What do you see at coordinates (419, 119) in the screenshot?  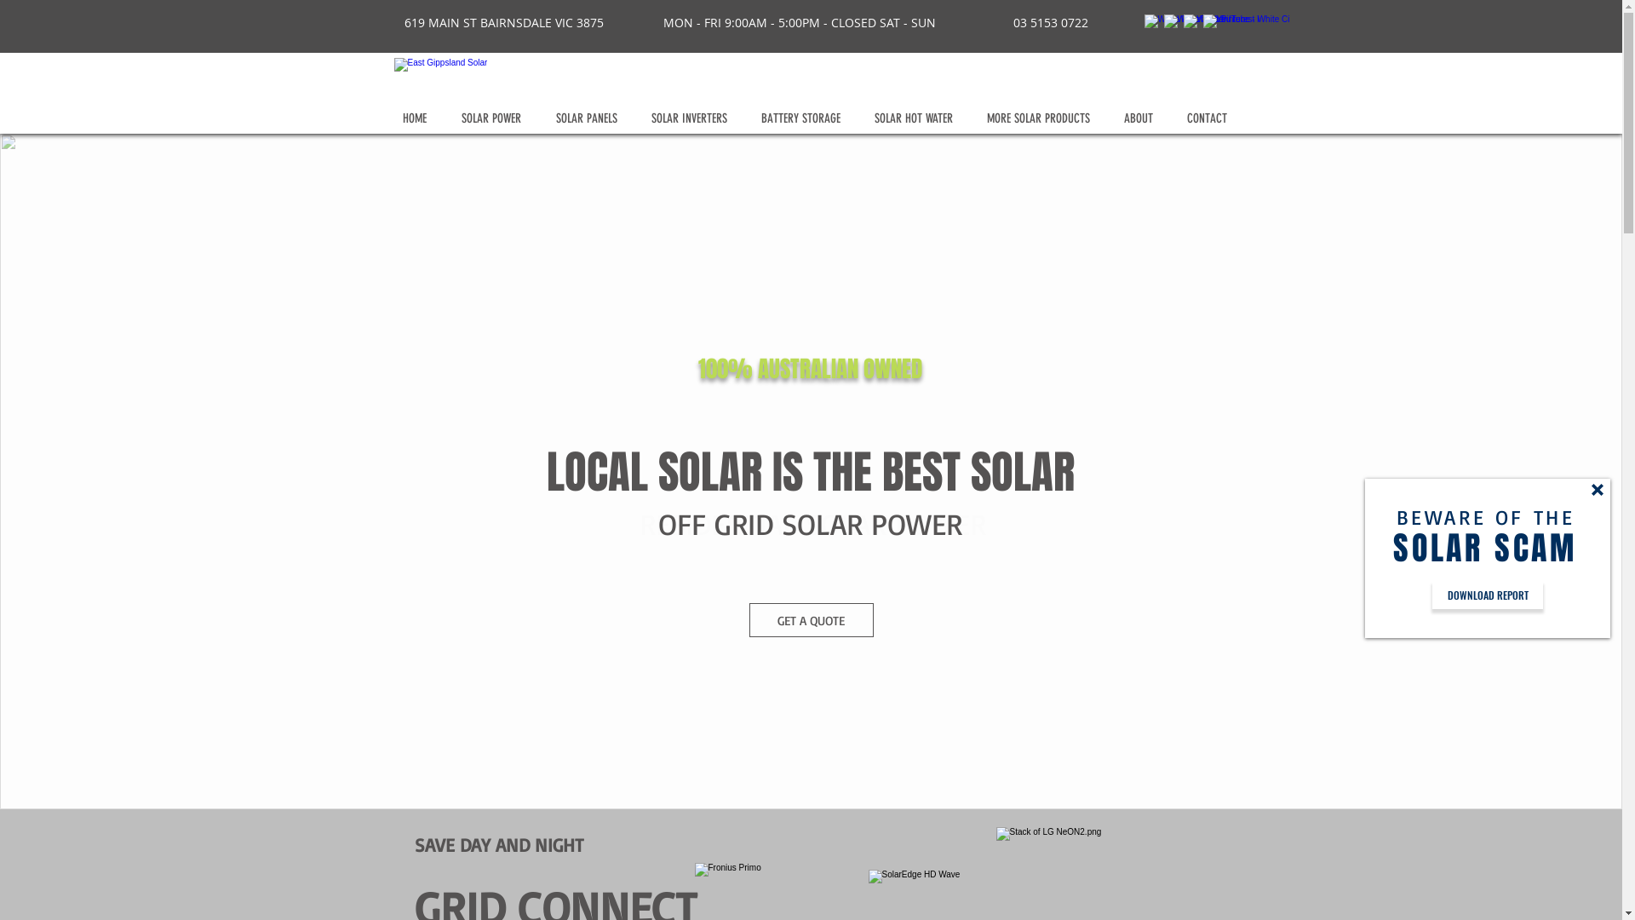 I see `HOME` at bounding box center [419, 119].